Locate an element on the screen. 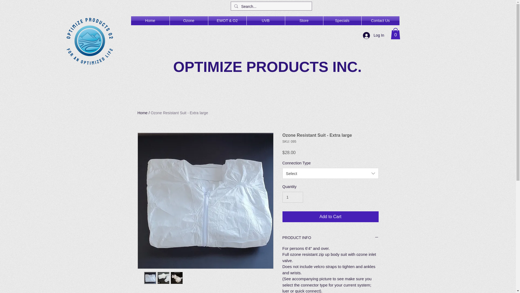  PRODUCT INFO is located at coordinates (330, 238).